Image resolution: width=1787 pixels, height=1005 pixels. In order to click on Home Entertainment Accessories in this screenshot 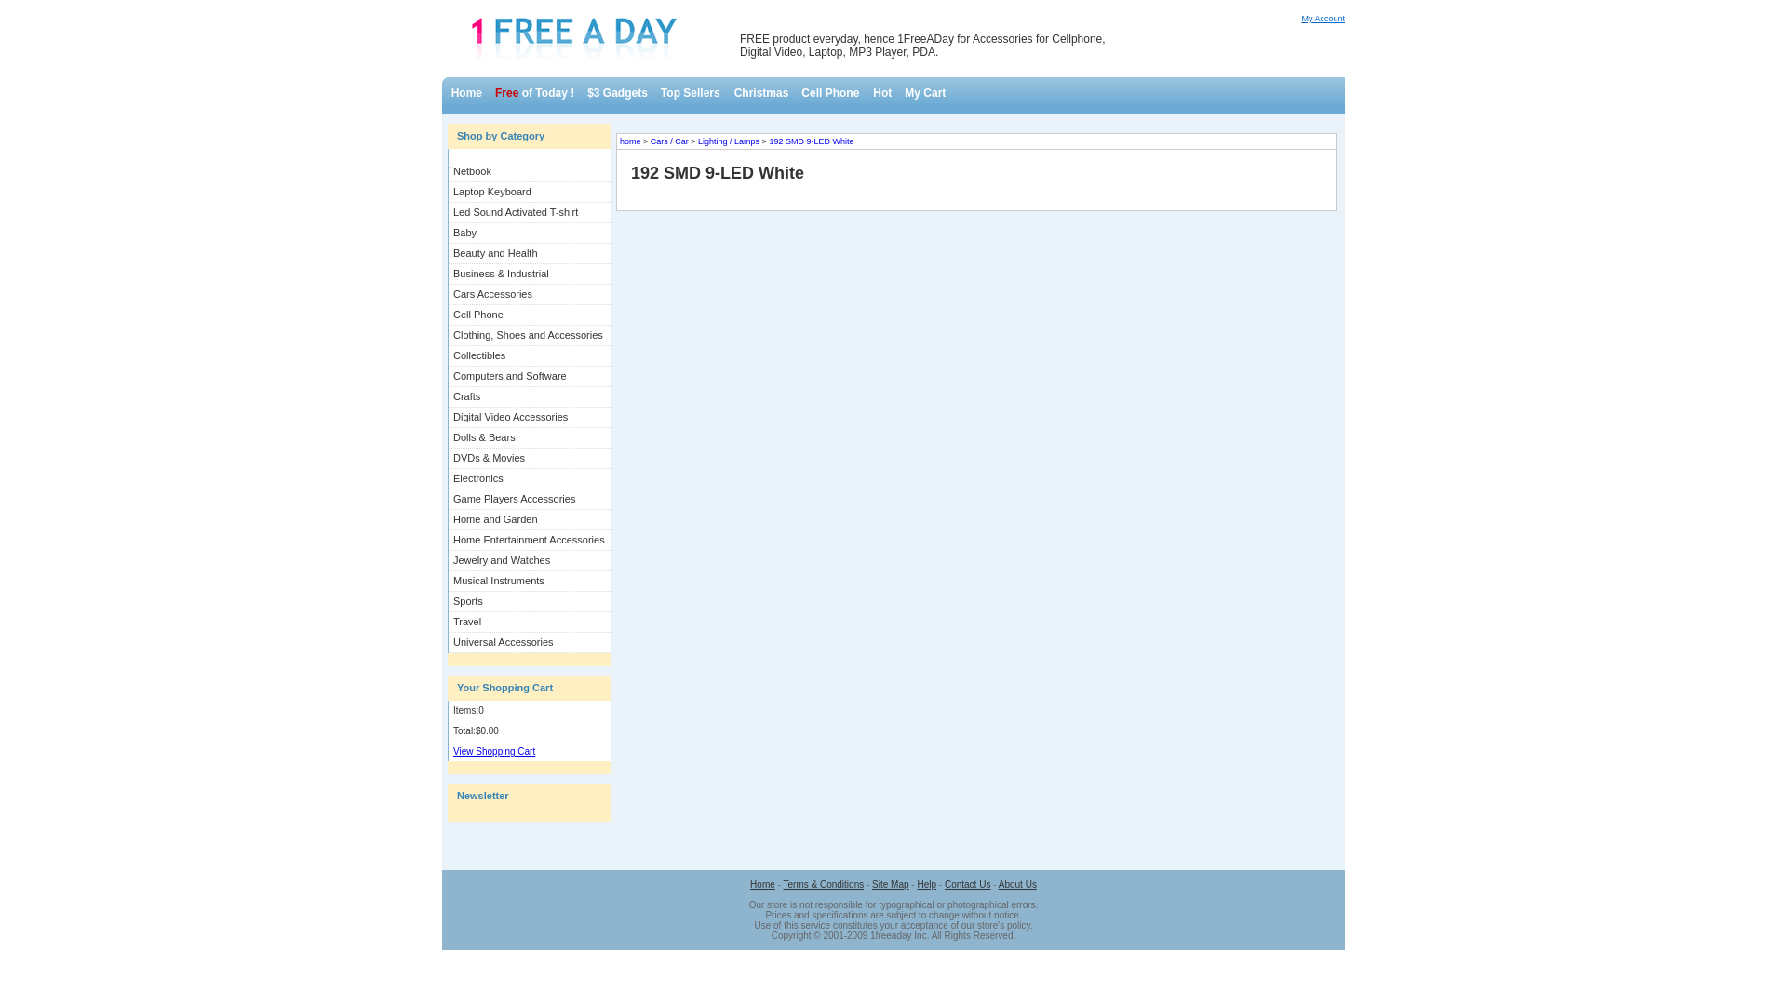, I will do `click(532, 540)`.